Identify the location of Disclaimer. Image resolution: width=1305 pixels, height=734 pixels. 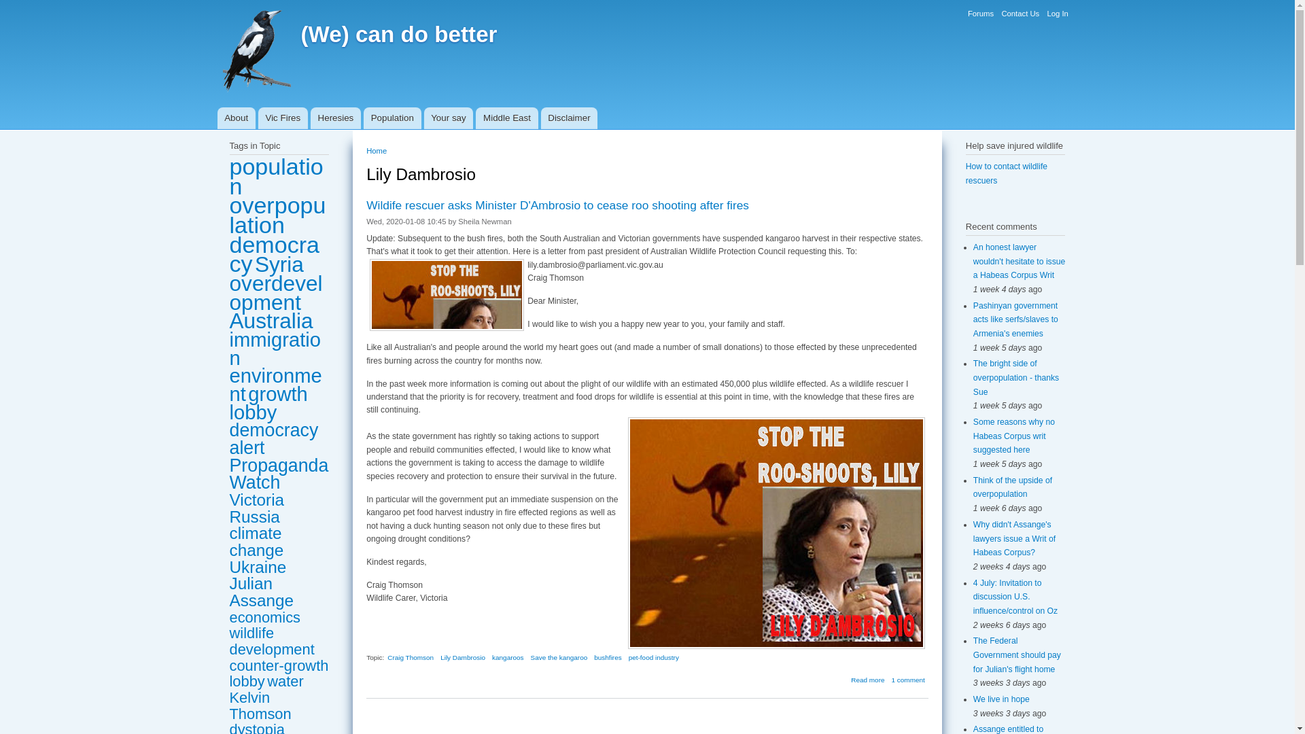
(570, 118).